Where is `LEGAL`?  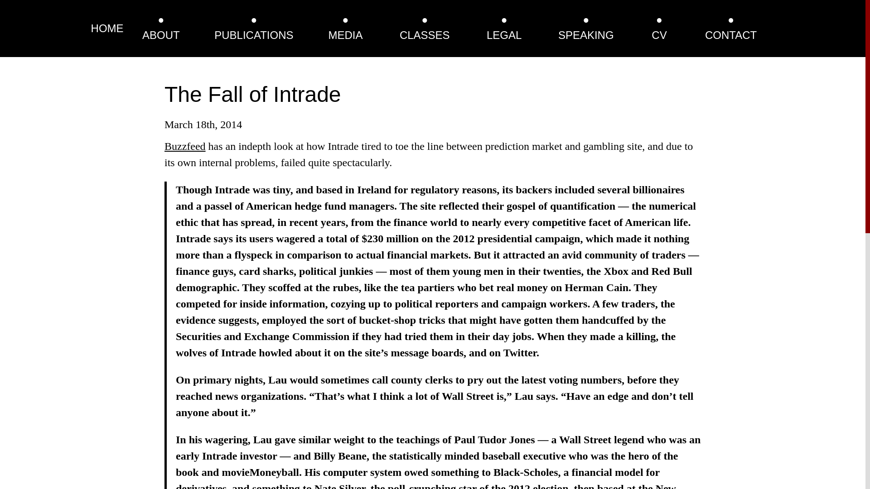 LEGAL is located at coordinates (504, 35).